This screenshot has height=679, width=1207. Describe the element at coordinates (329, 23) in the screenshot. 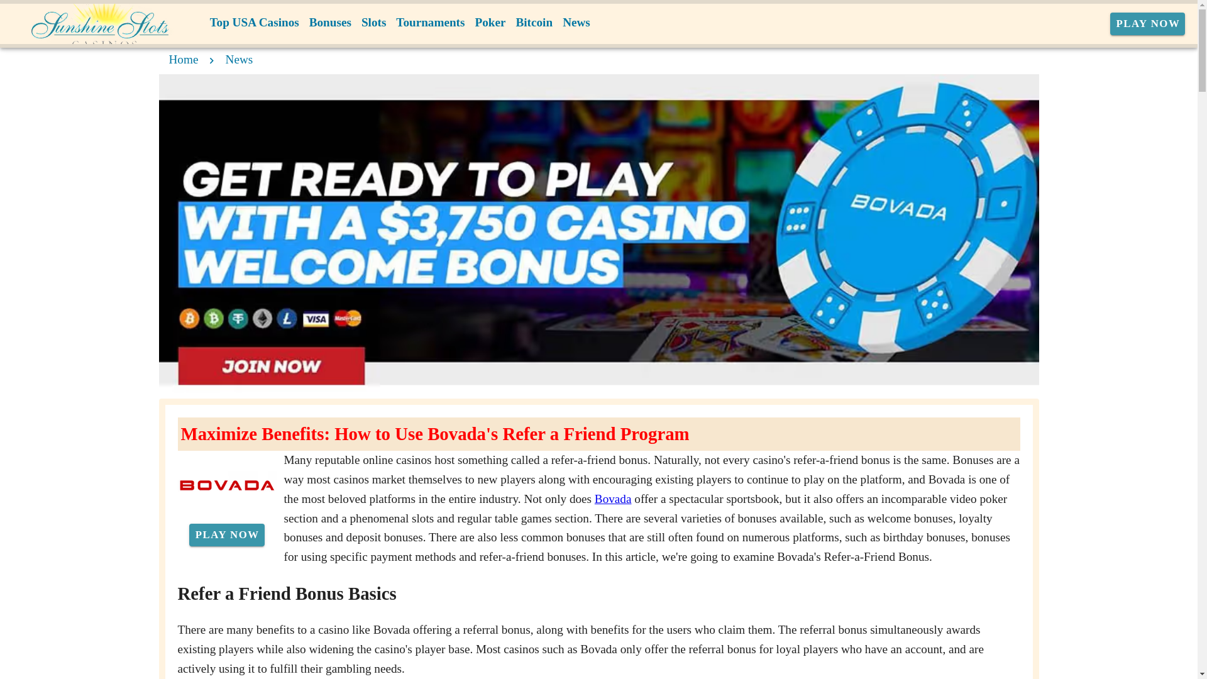

I see `Bonuses` at that location.